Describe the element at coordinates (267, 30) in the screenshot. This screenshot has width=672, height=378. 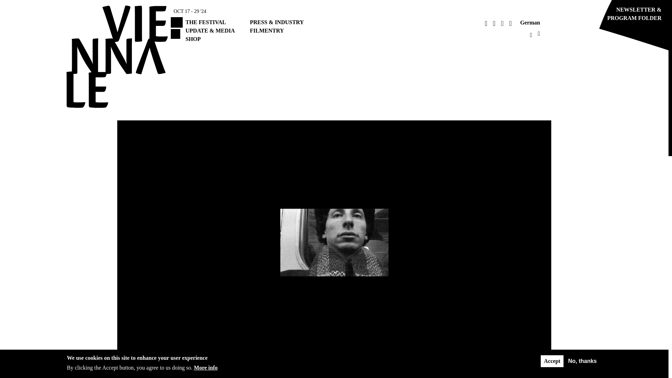
I see `FILMENTRY` at that location.